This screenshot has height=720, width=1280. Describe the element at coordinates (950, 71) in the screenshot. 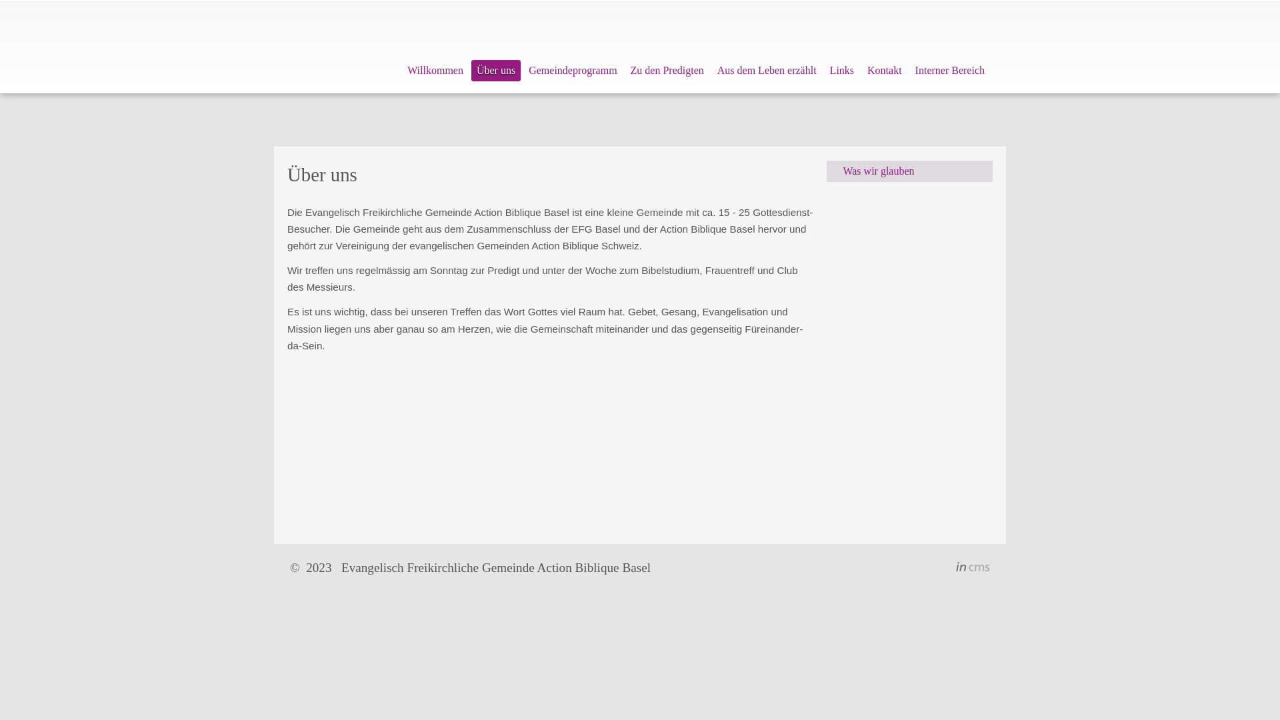

I see `Interner Bereich` at that location.